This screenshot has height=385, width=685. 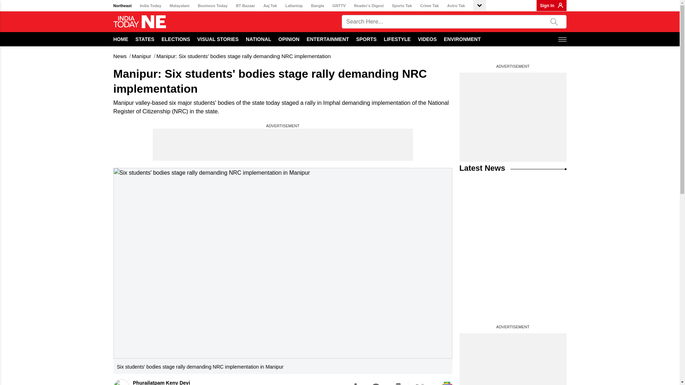 I want to click on GNTTV, so click(x=339, y=6).